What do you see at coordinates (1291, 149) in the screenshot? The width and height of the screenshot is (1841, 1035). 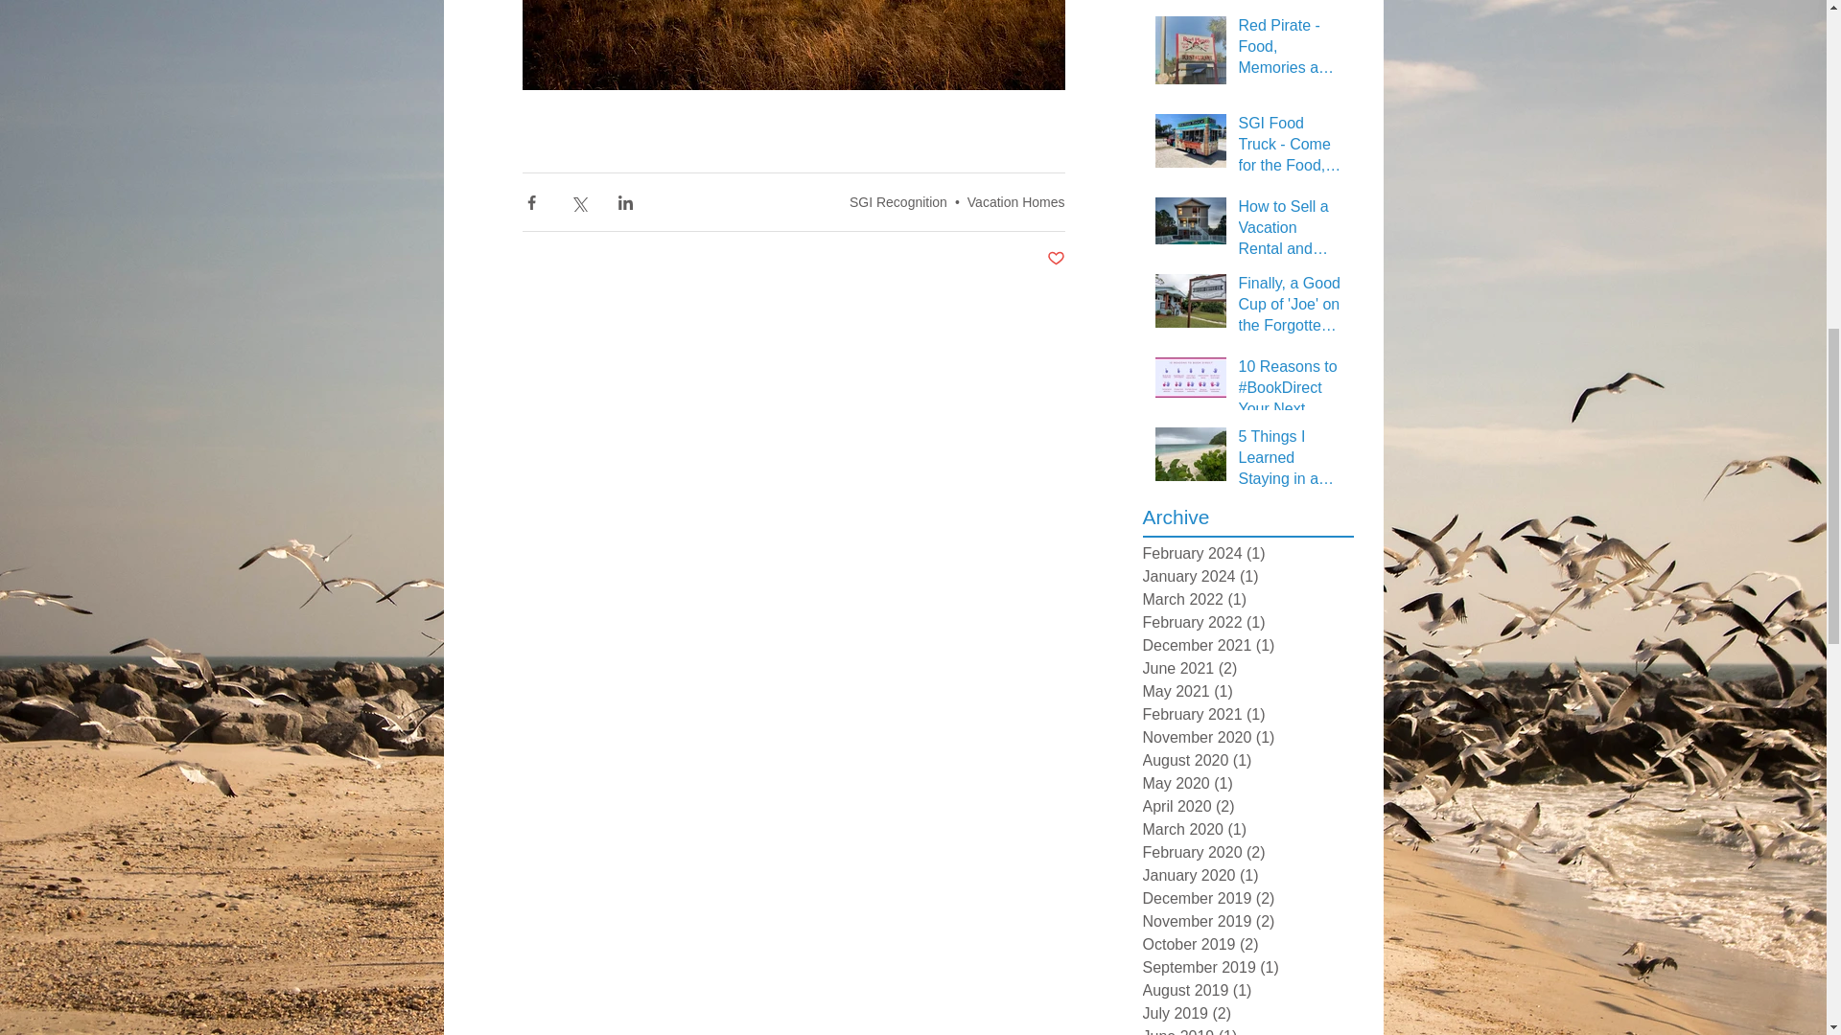 I see `SGI Food Truck - Come for the Food, Leave with Some Laughs` at bounding box center [1291, 149].